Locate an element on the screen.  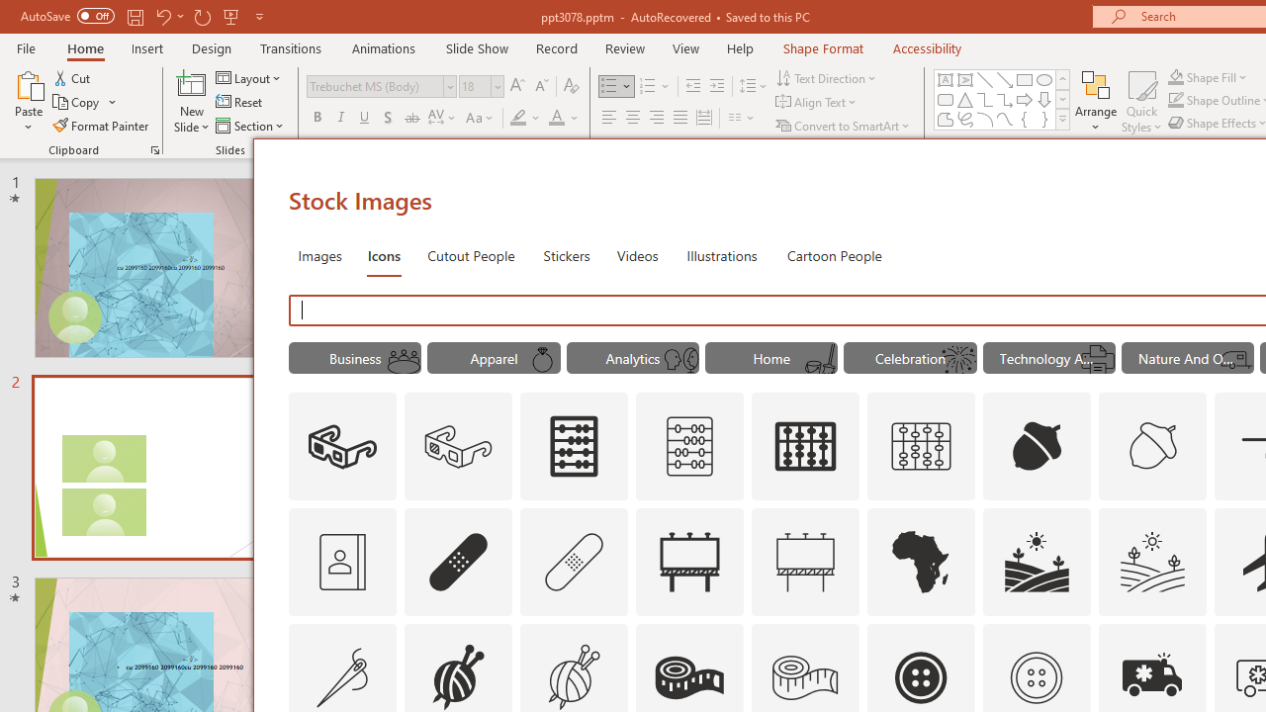
AutomationID: Icons_Acorn is located at coordinates (1037, 447).